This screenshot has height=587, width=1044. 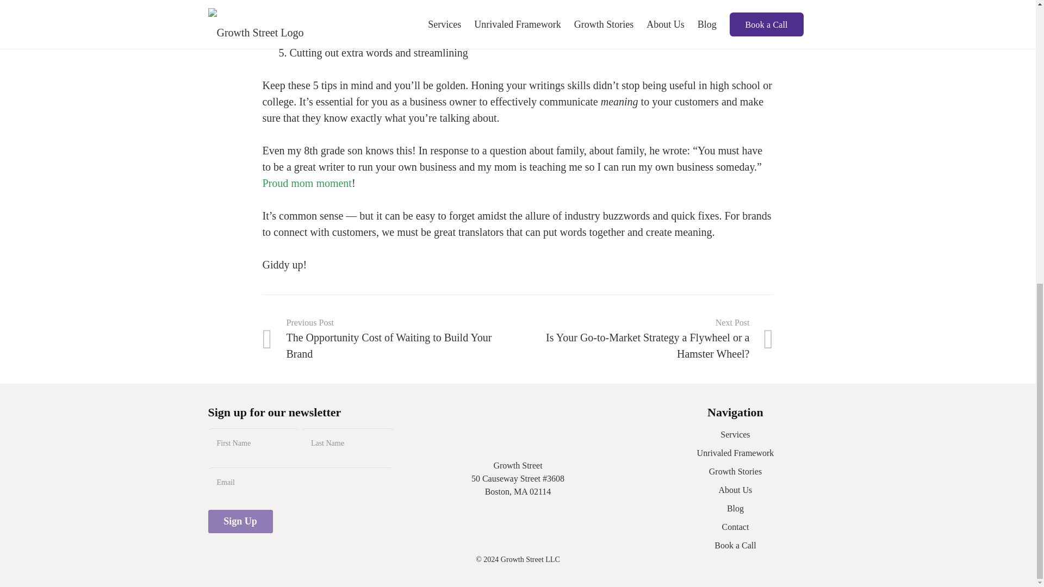 I want to click on Proud mom moment, so click(x=306, y=183).